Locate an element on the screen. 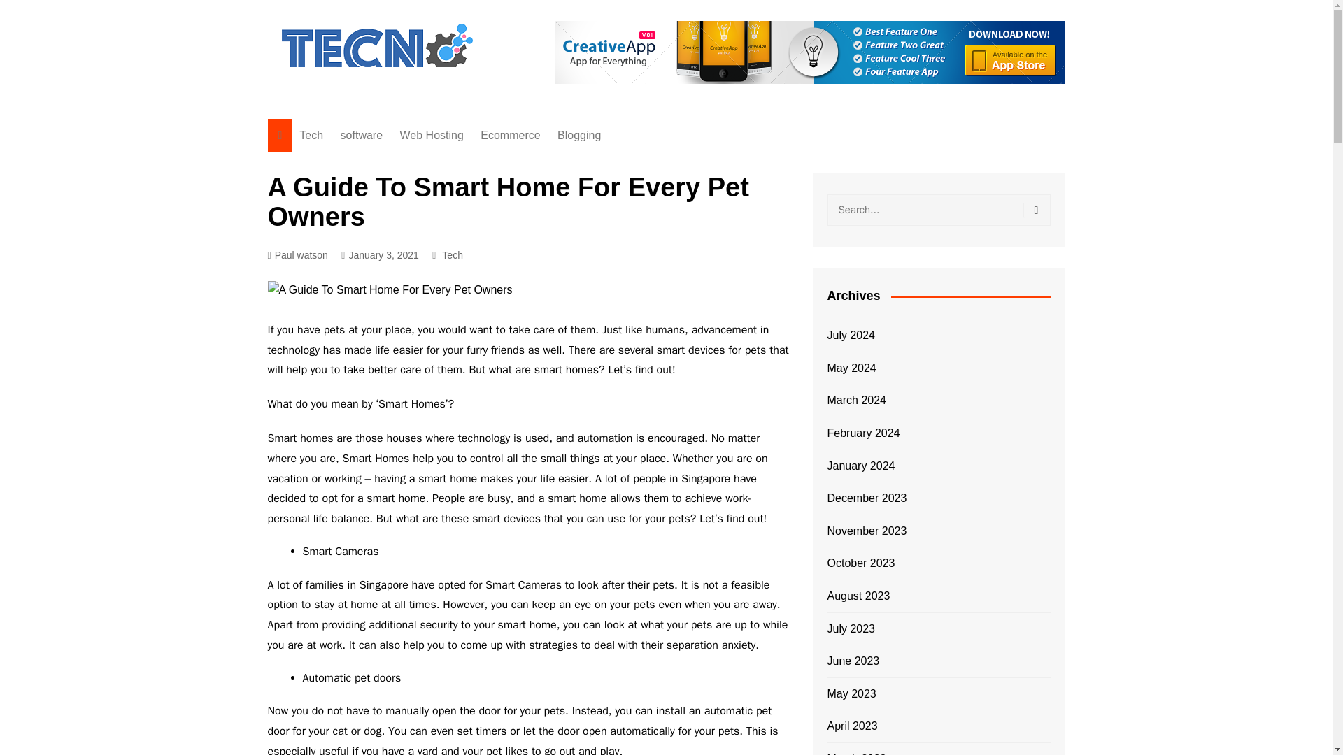 The height and width of the screenshot is (755, 1343). Paul watson is located at coordinates (297, 255).